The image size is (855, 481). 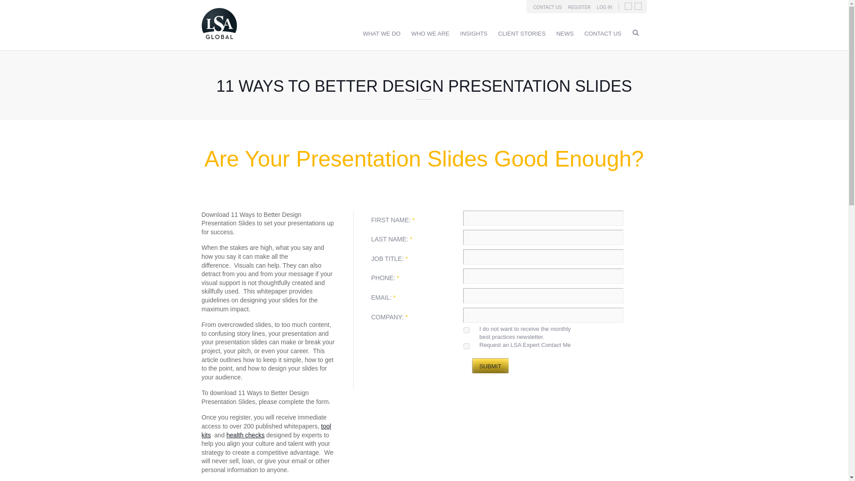 I want to click on News, so click(x=565, y=34).